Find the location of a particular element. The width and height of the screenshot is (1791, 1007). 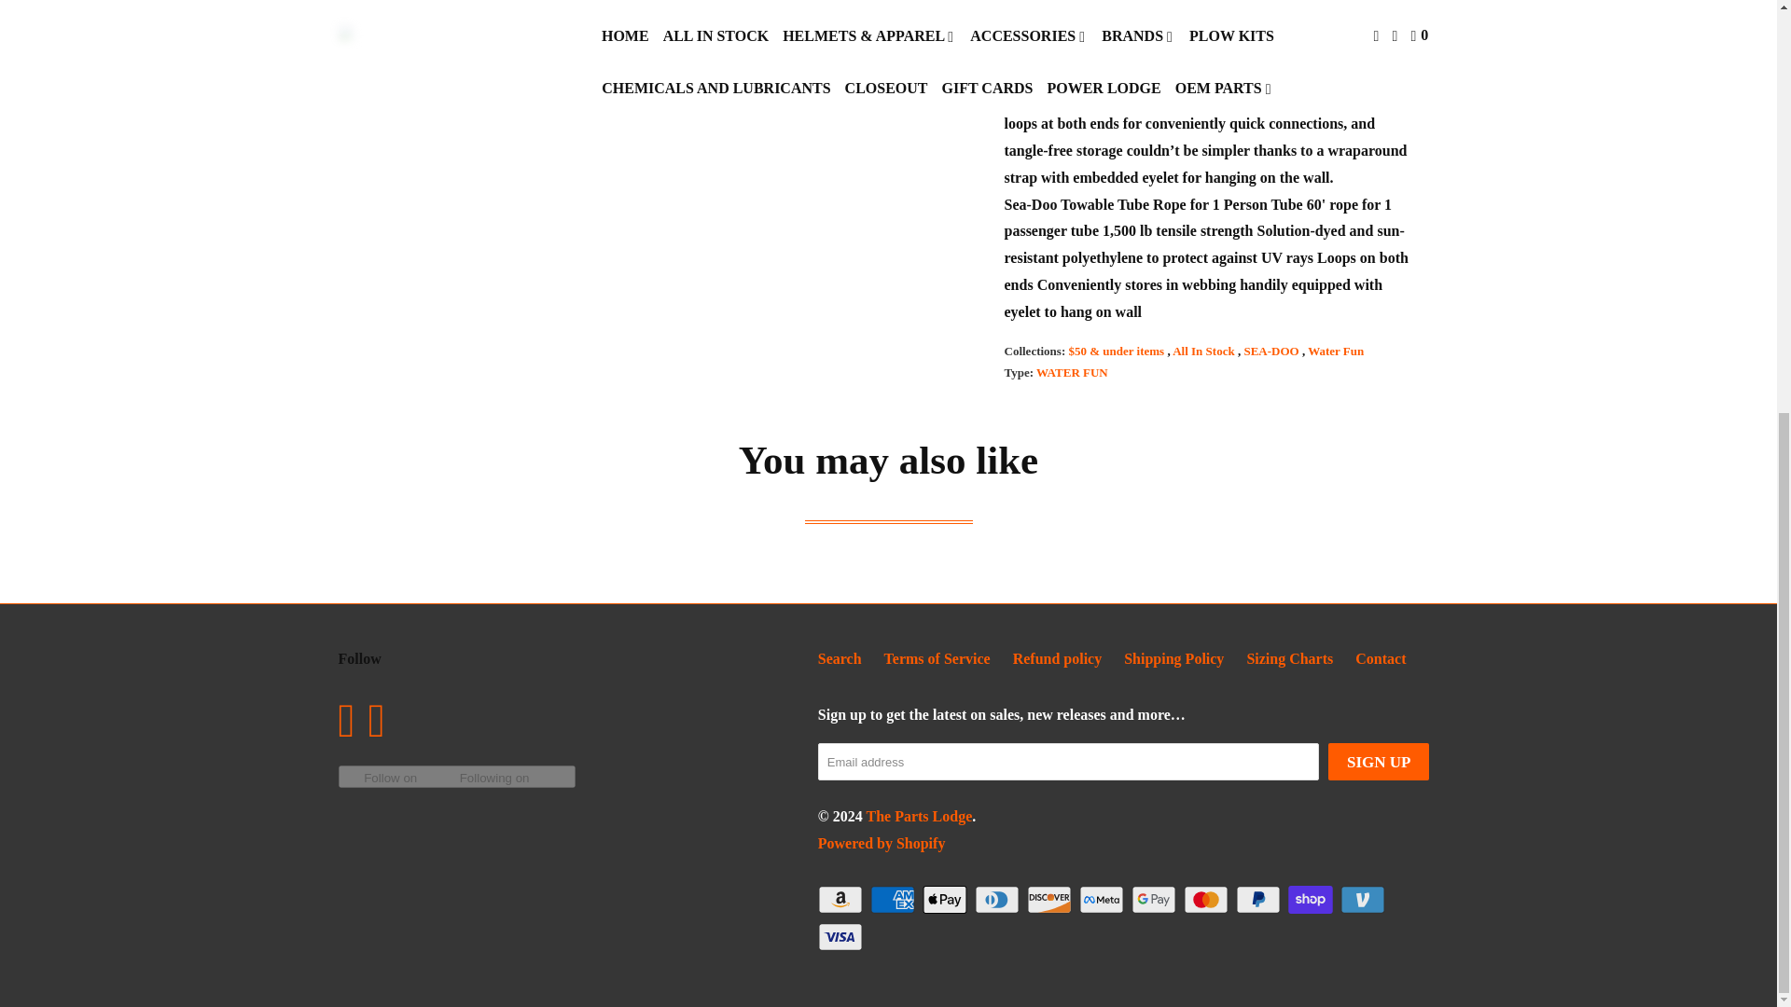

All In Stock is located at coordinates (1205, 351).